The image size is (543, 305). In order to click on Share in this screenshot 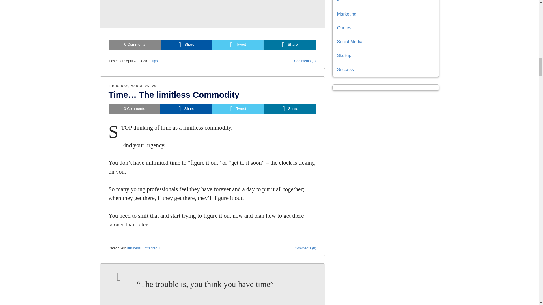, I will do `click(186, 109)`.